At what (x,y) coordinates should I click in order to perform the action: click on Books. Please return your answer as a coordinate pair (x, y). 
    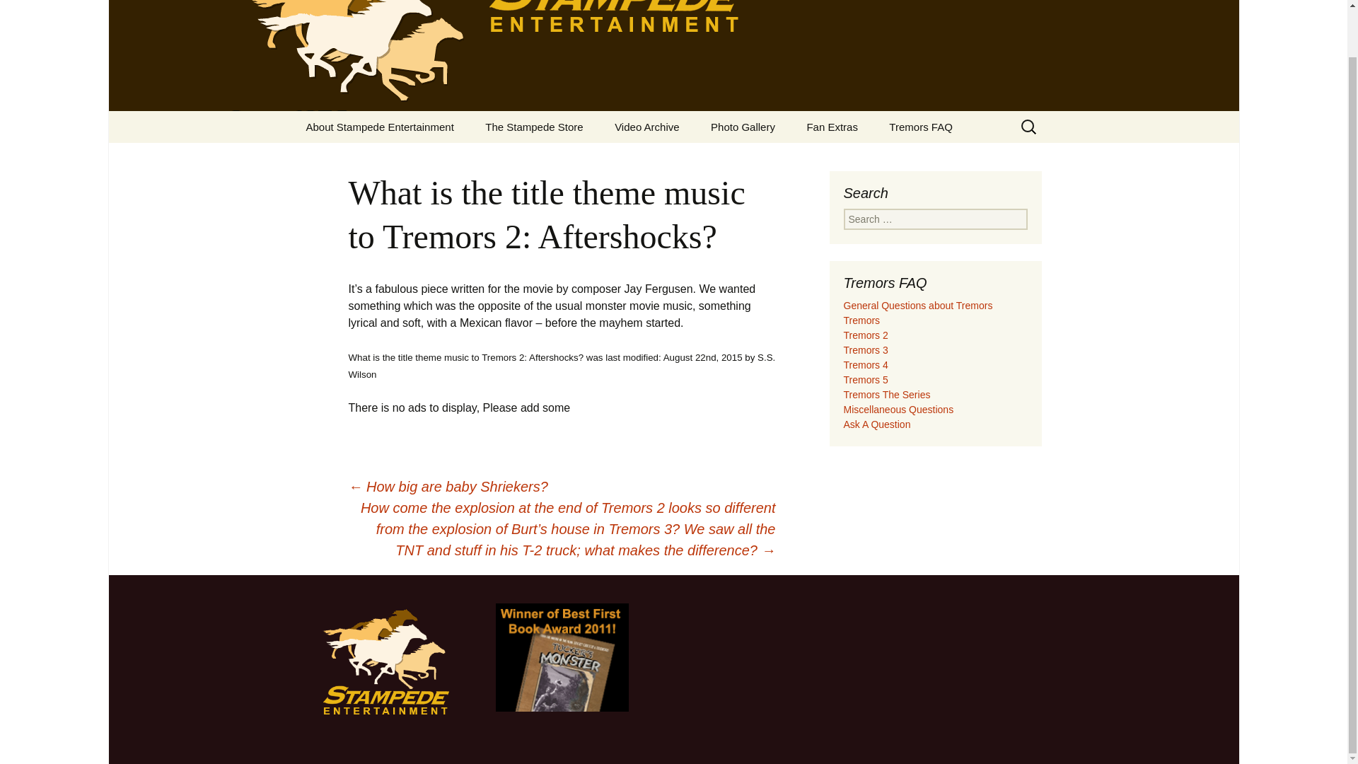
    Looking at the image, I should click on (542, 158).